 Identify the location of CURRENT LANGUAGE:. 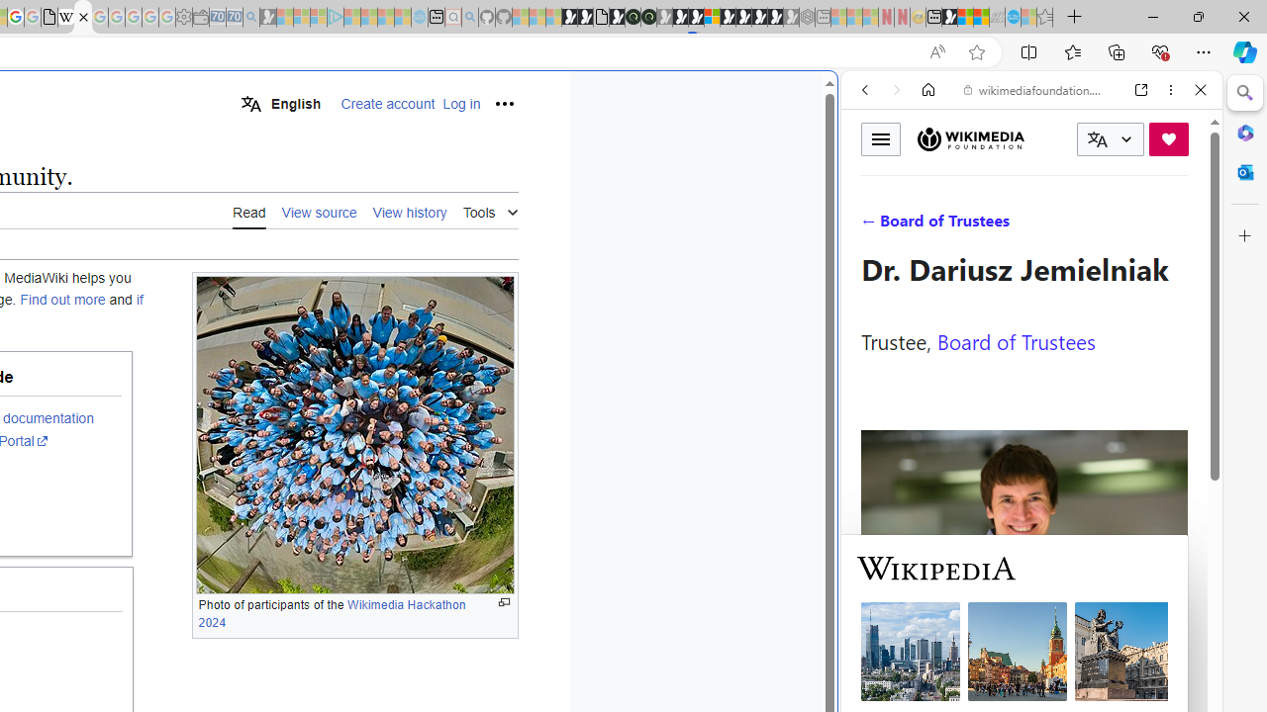
(1111, 139).